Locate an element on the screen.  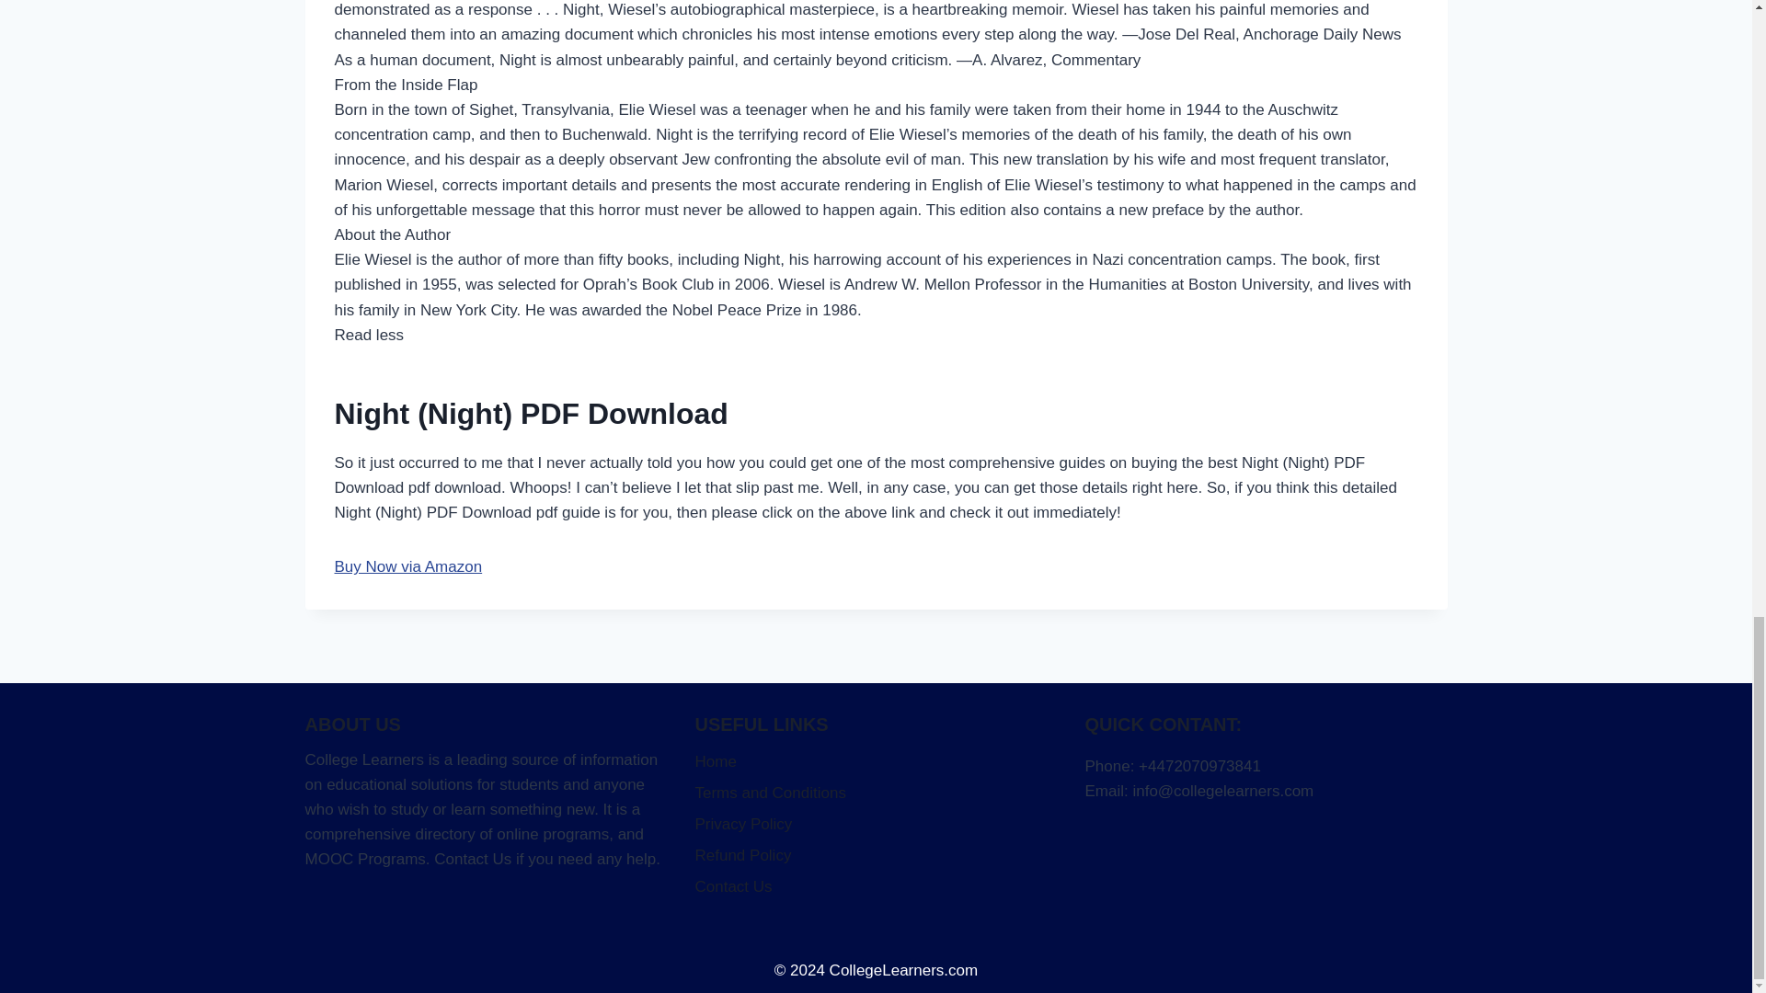
Buy Now via Amazon is located at coordinates (408, 566).